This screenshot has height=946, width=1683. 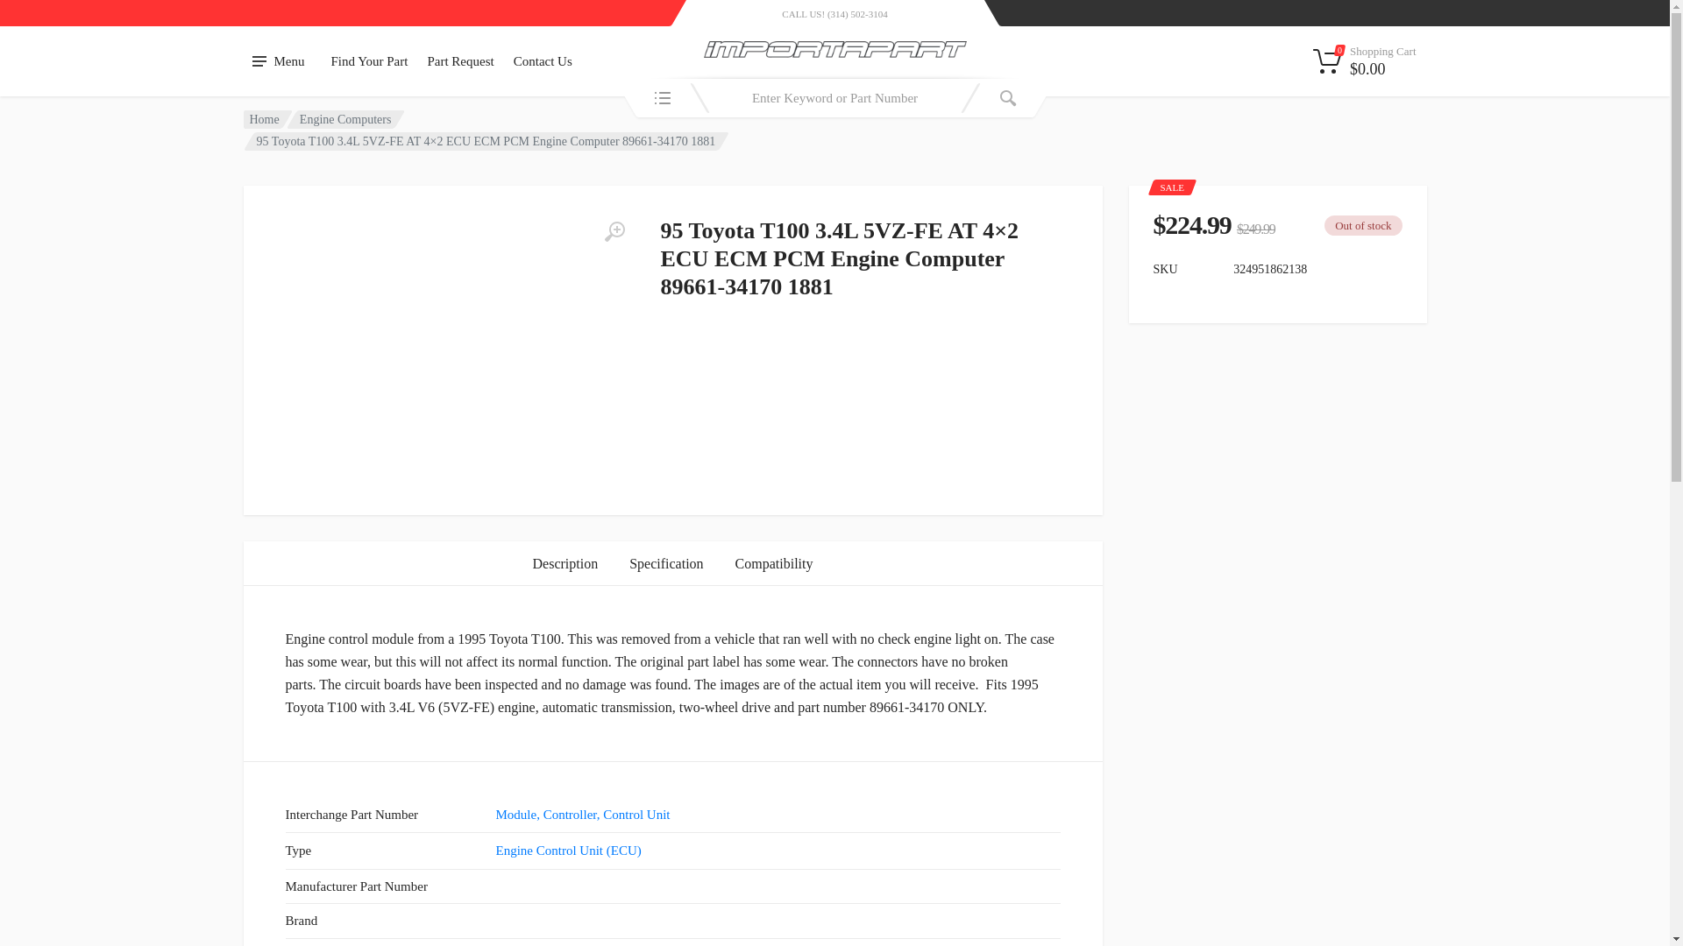 I want to click on Part Request, so click(x=460, y=61).